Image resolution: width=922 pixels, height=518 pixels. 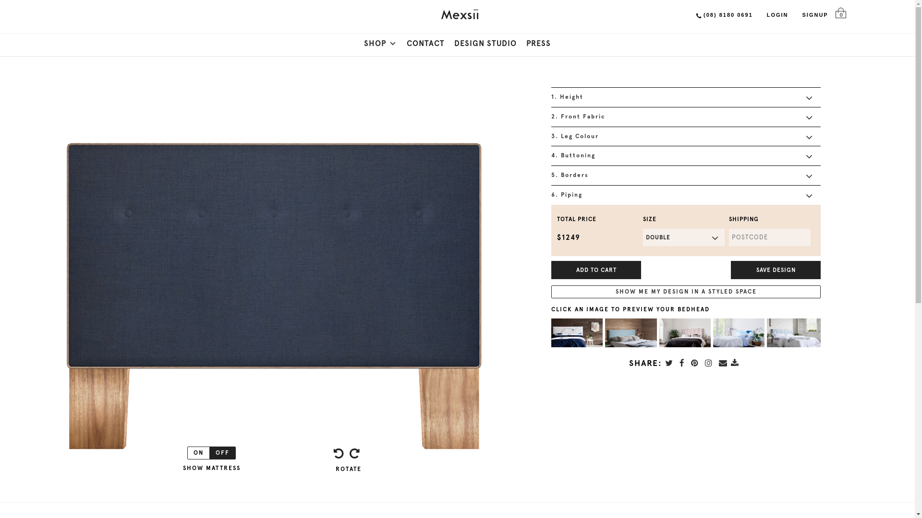 What do you see at coordinates (539, 44) in the screenshot?
I see `PRESS` at bounding box center [539, 44].